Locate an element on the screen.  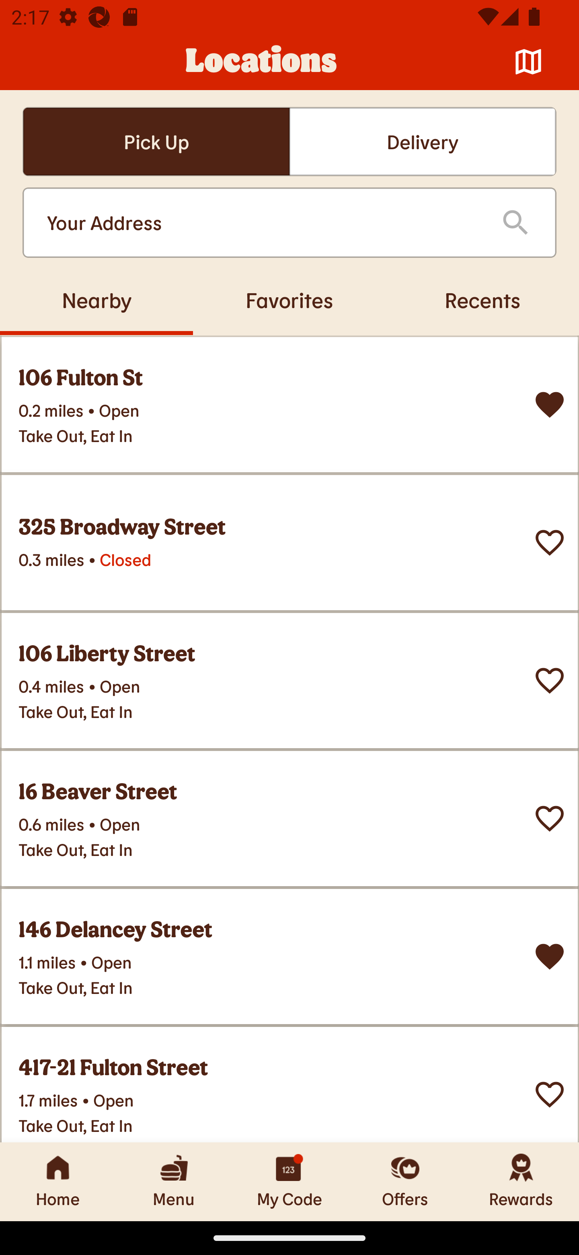
Set this restaurant as a favorite  is located at coordinates (550, 681).